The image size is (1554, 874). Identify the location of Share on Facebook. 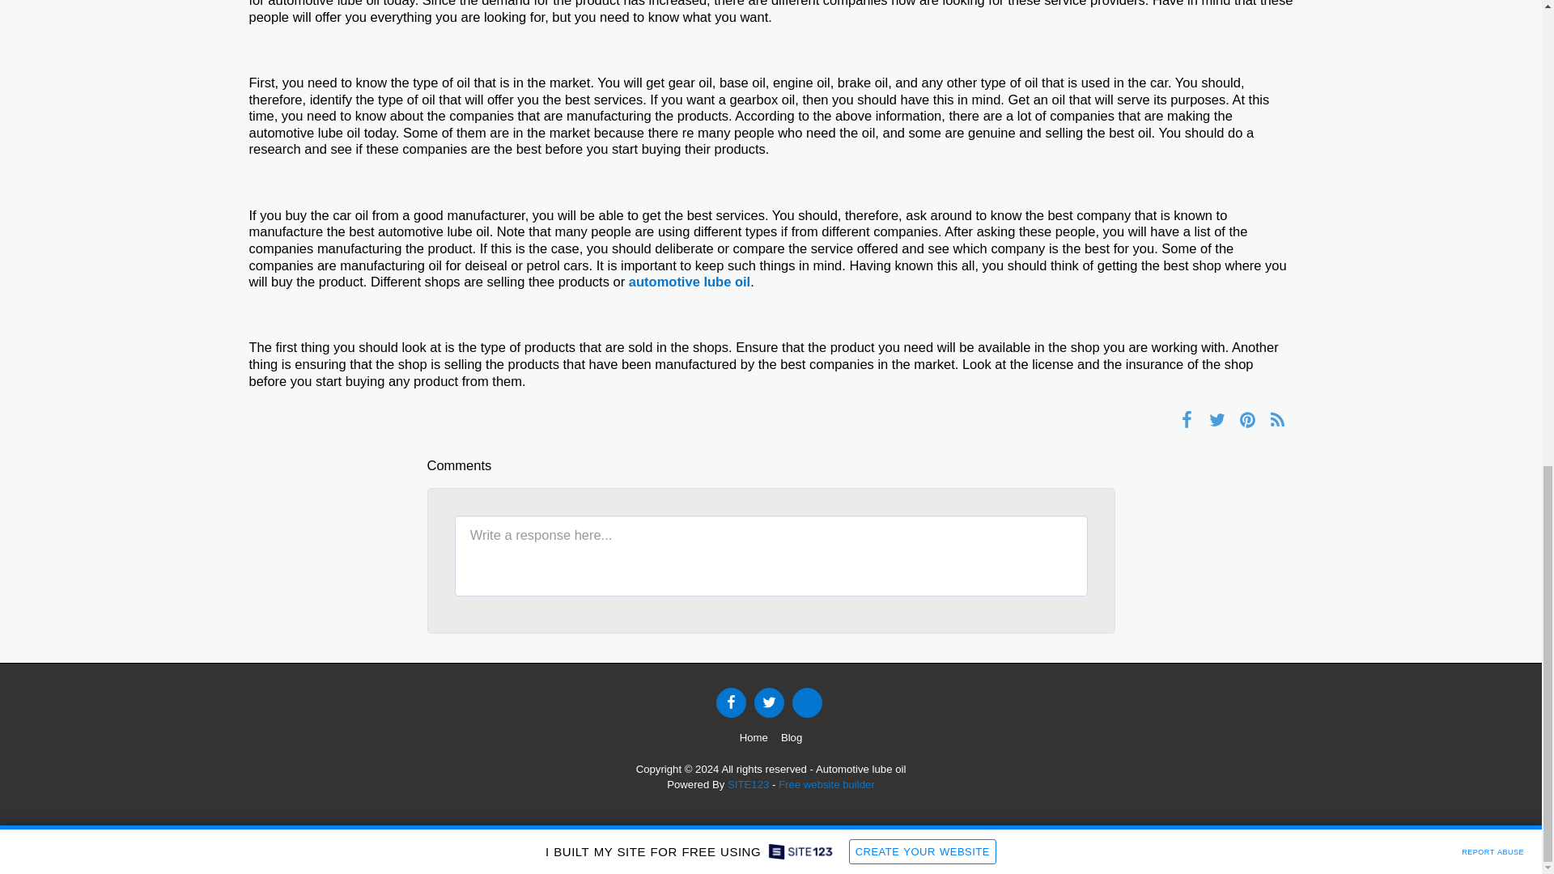
(1187, 419).